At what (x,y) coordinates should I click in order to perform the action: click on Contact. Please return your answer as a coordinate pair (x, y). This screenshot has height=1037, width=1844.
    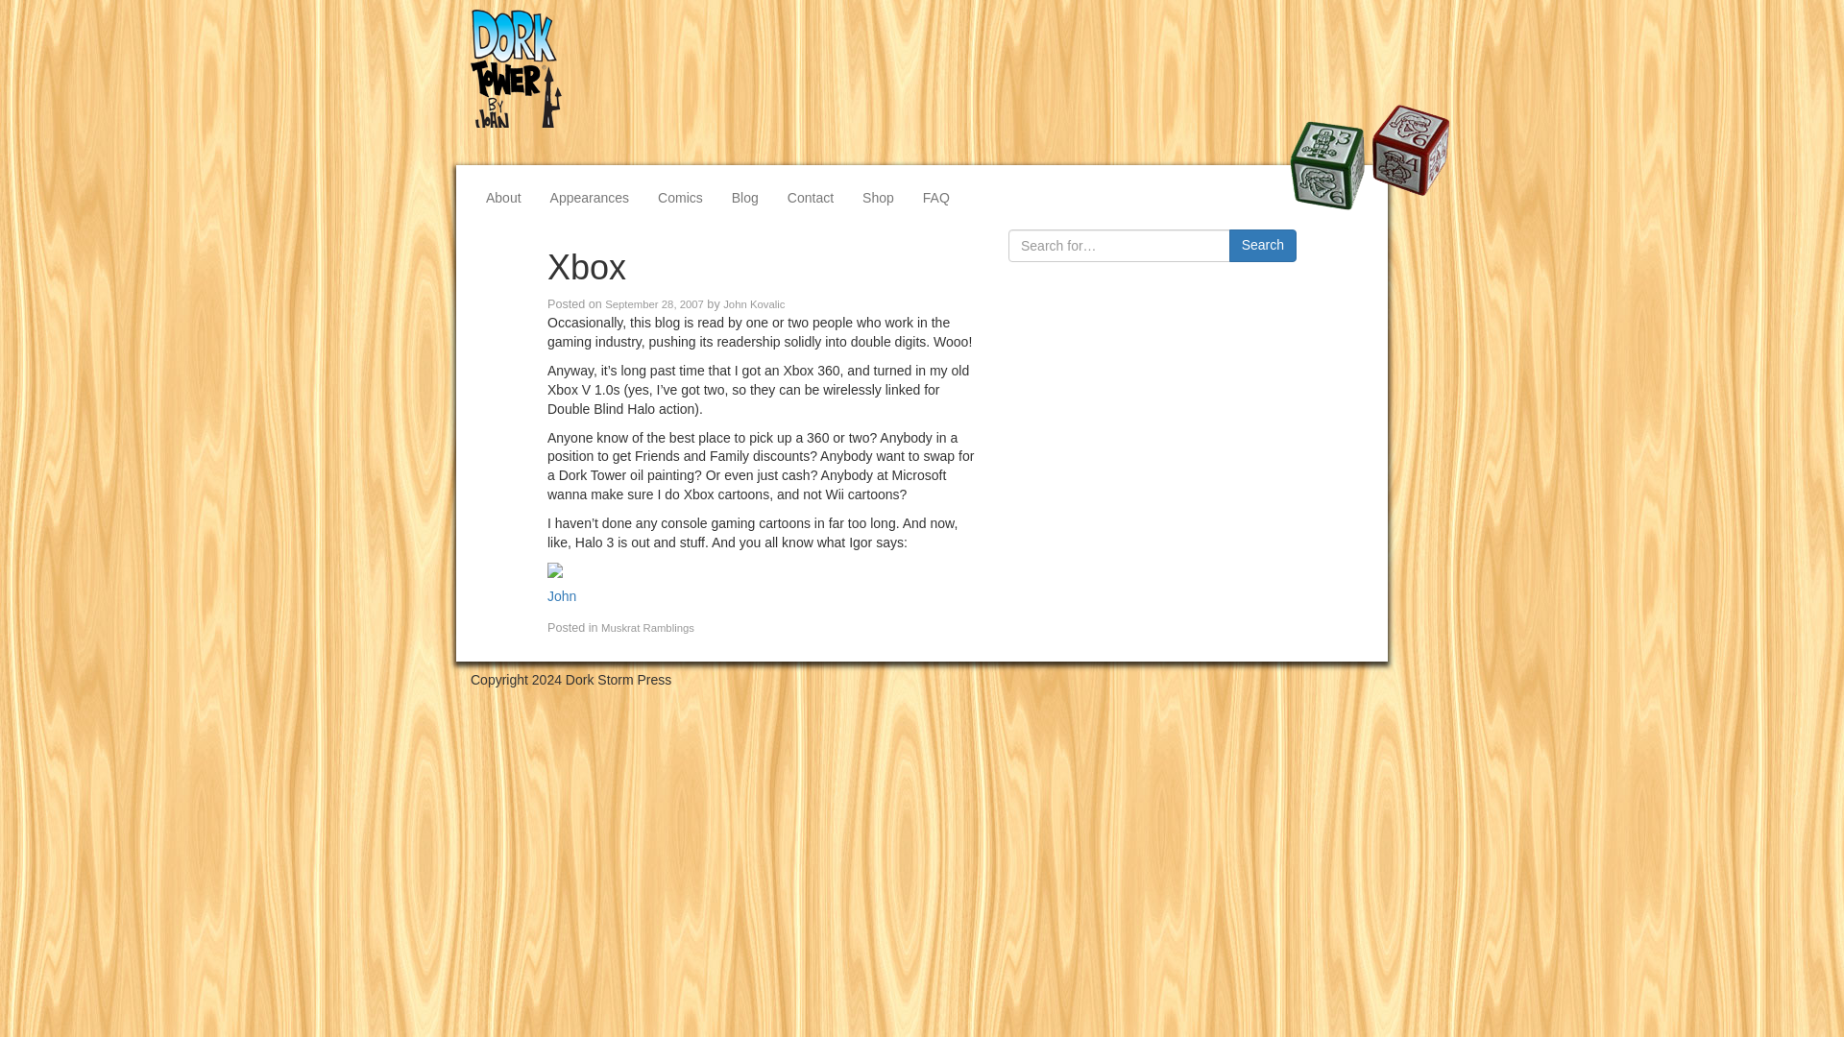
    Looking at the image, I should click on (811, 197).